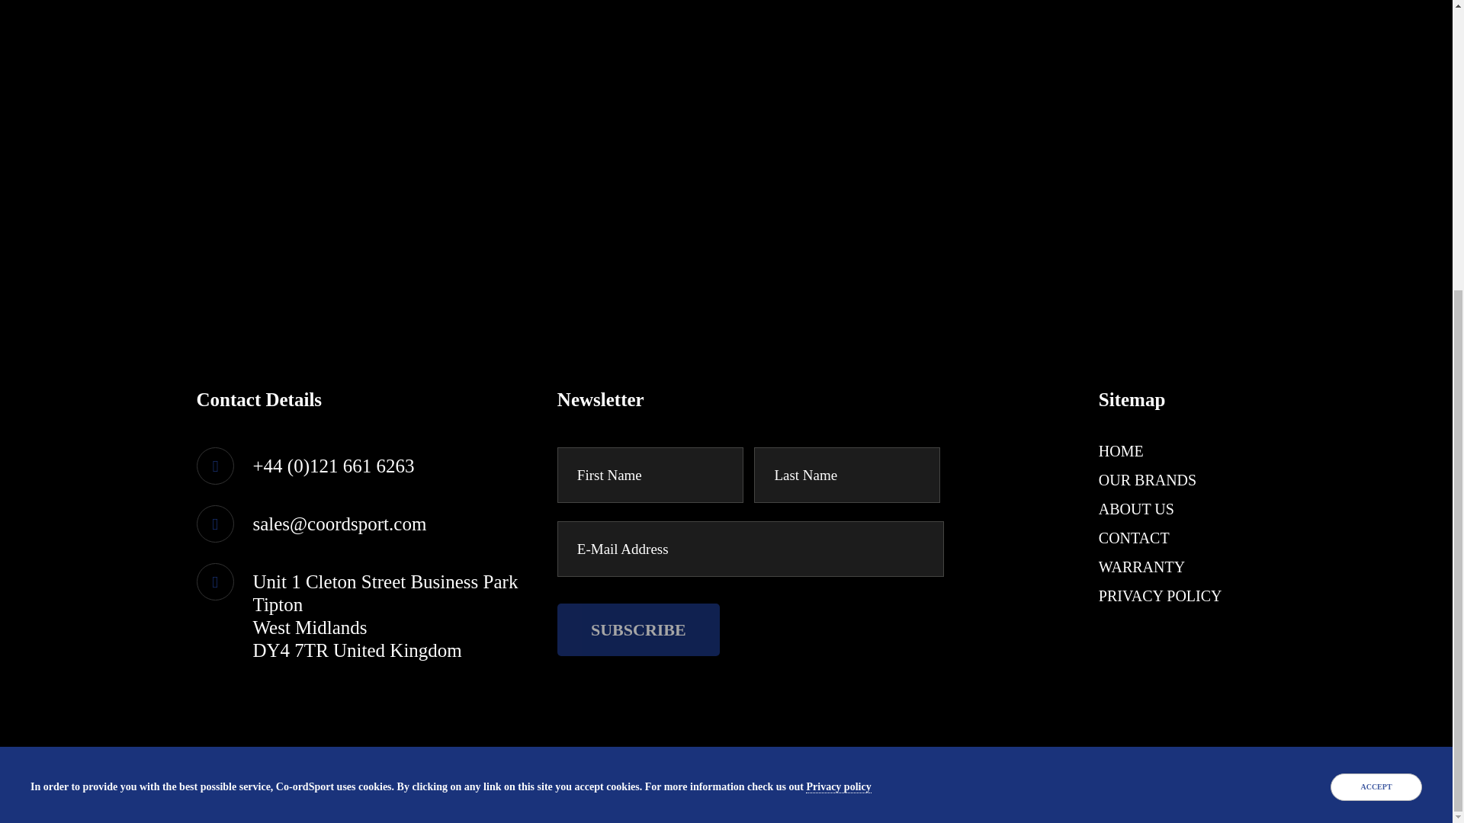  What do you see at coordinates (1135, 538) in the screenshot?
I see `CONTACT` at bounding box center [1135, 538].